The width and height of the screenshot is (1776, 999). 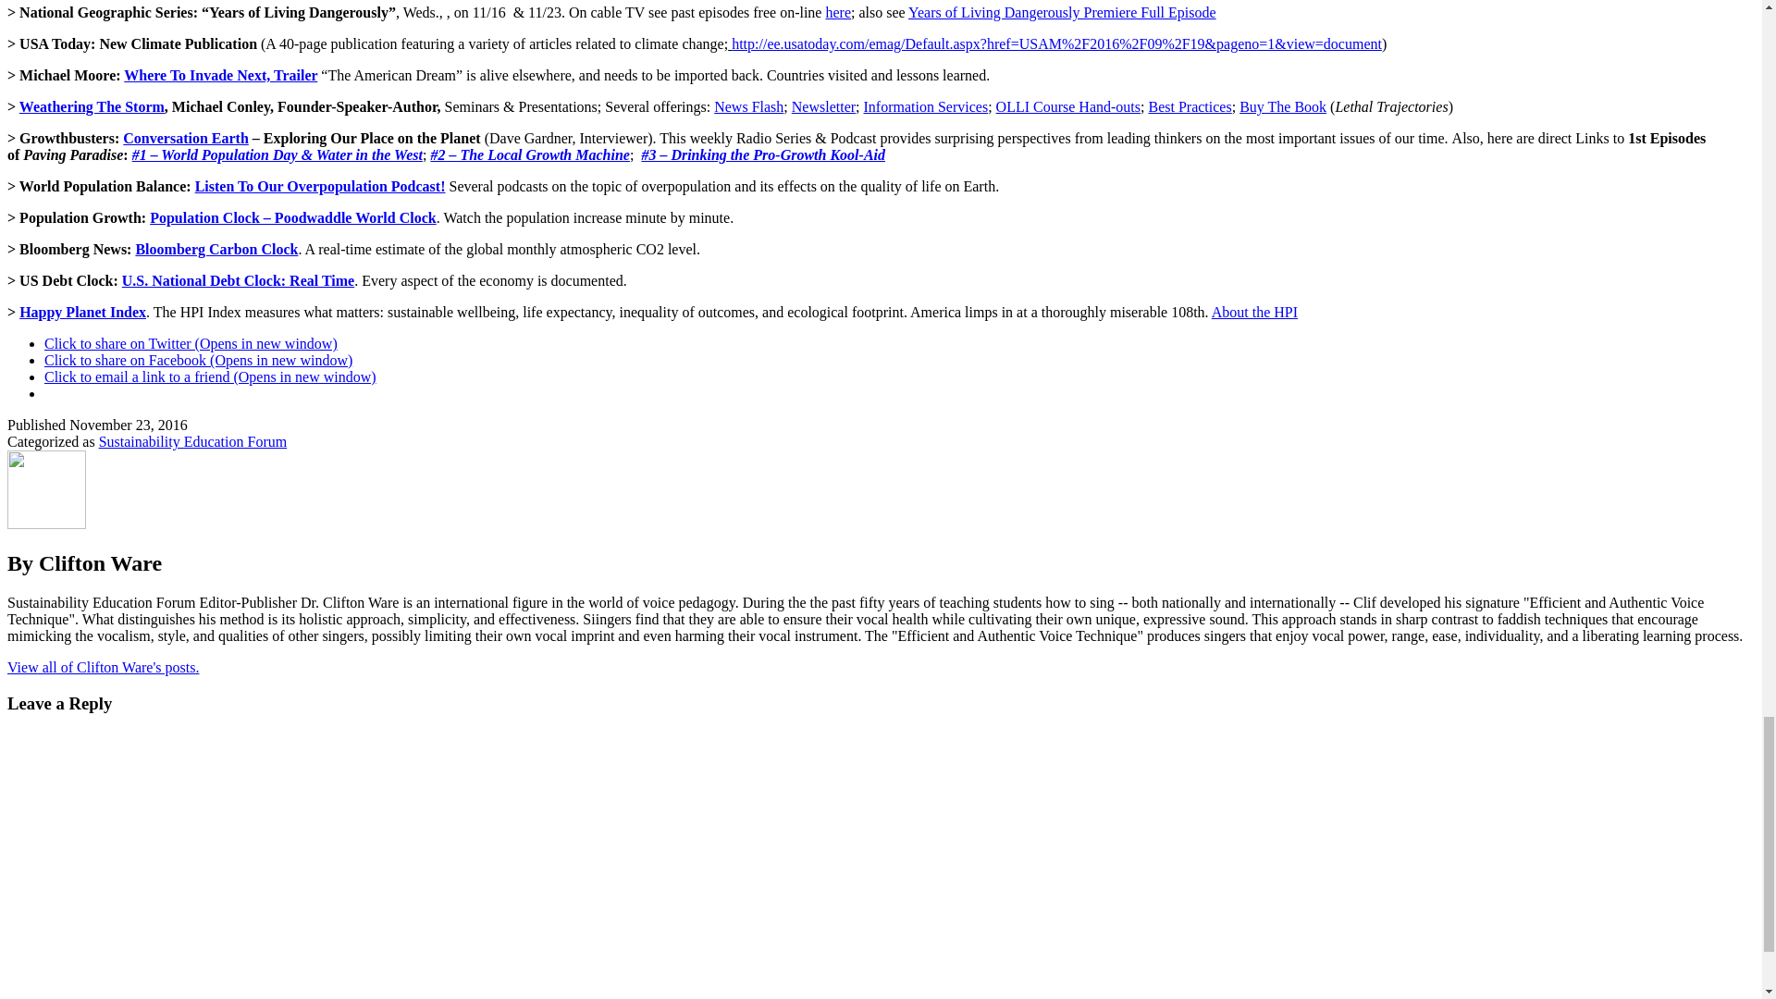 What do you see at coordinates (211, 376) in the screenshot?
I see `Click to email a link to a friend` at bounding box center [211, 376].